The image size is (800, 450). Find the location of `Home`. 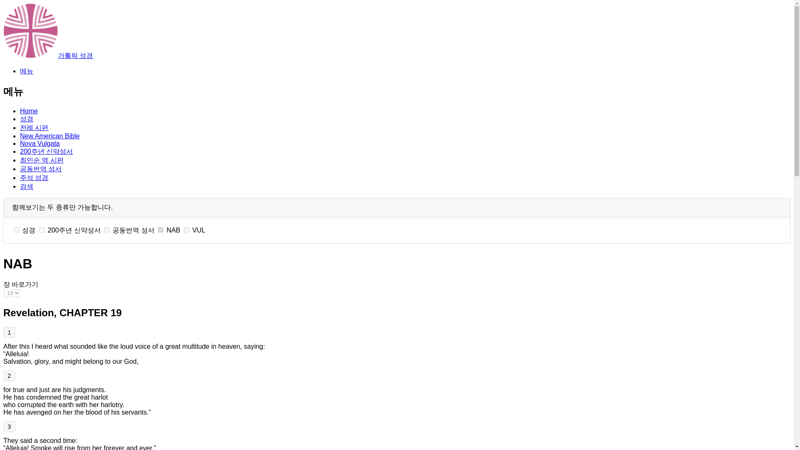

Home is located at coordinates (29, 111).